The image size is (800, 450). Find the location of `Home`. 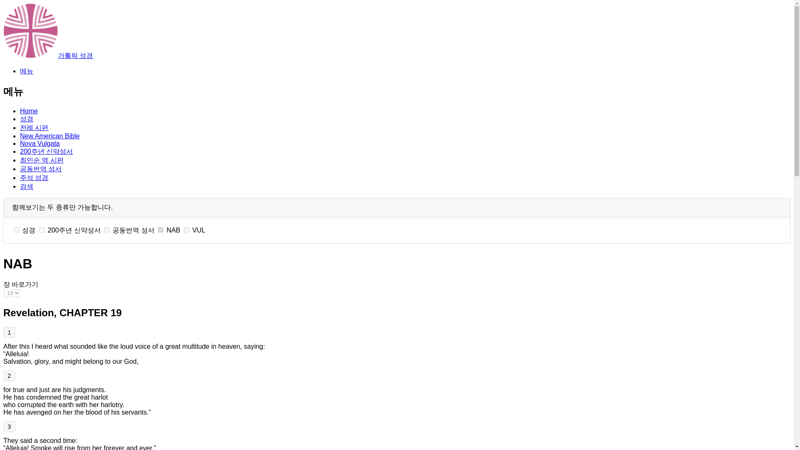

Home is located at coordinates (29, 111).